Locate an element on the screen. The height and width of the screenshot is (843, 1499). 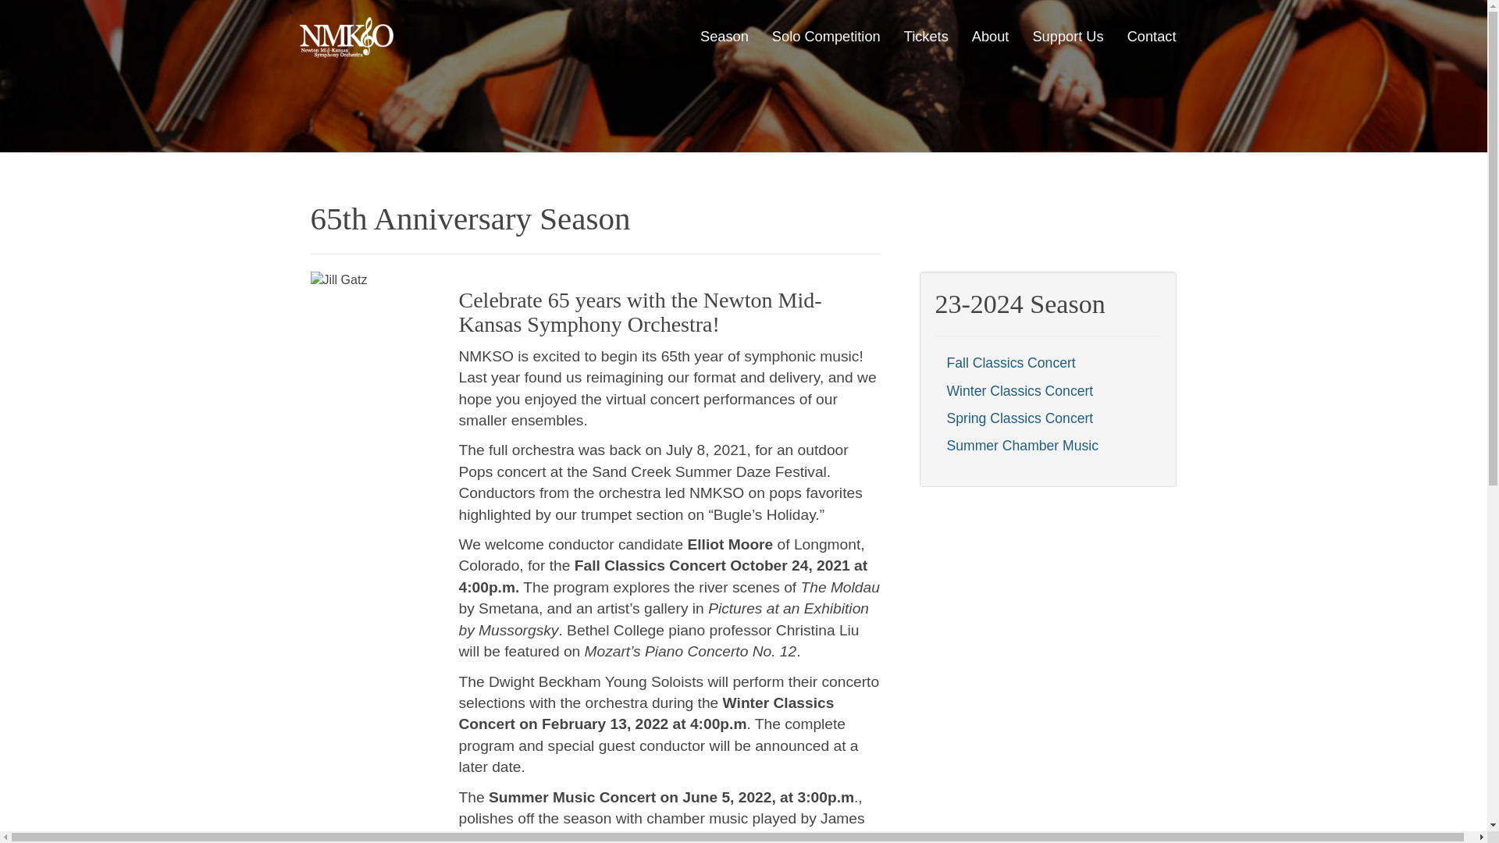
About is located at coordinates (990, 37).